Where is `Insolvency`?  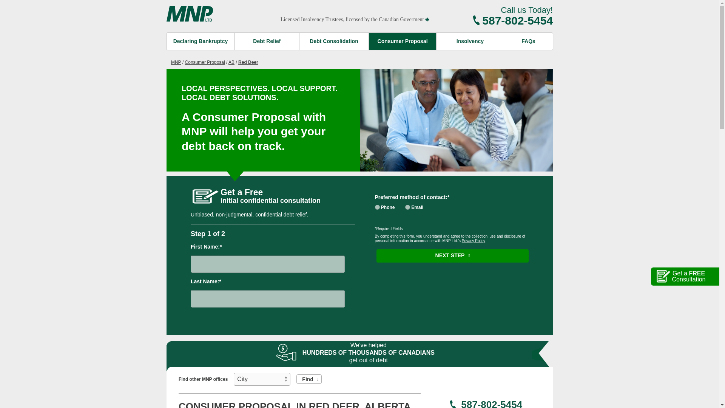
Insolvency is located at coordinates (377, 207).